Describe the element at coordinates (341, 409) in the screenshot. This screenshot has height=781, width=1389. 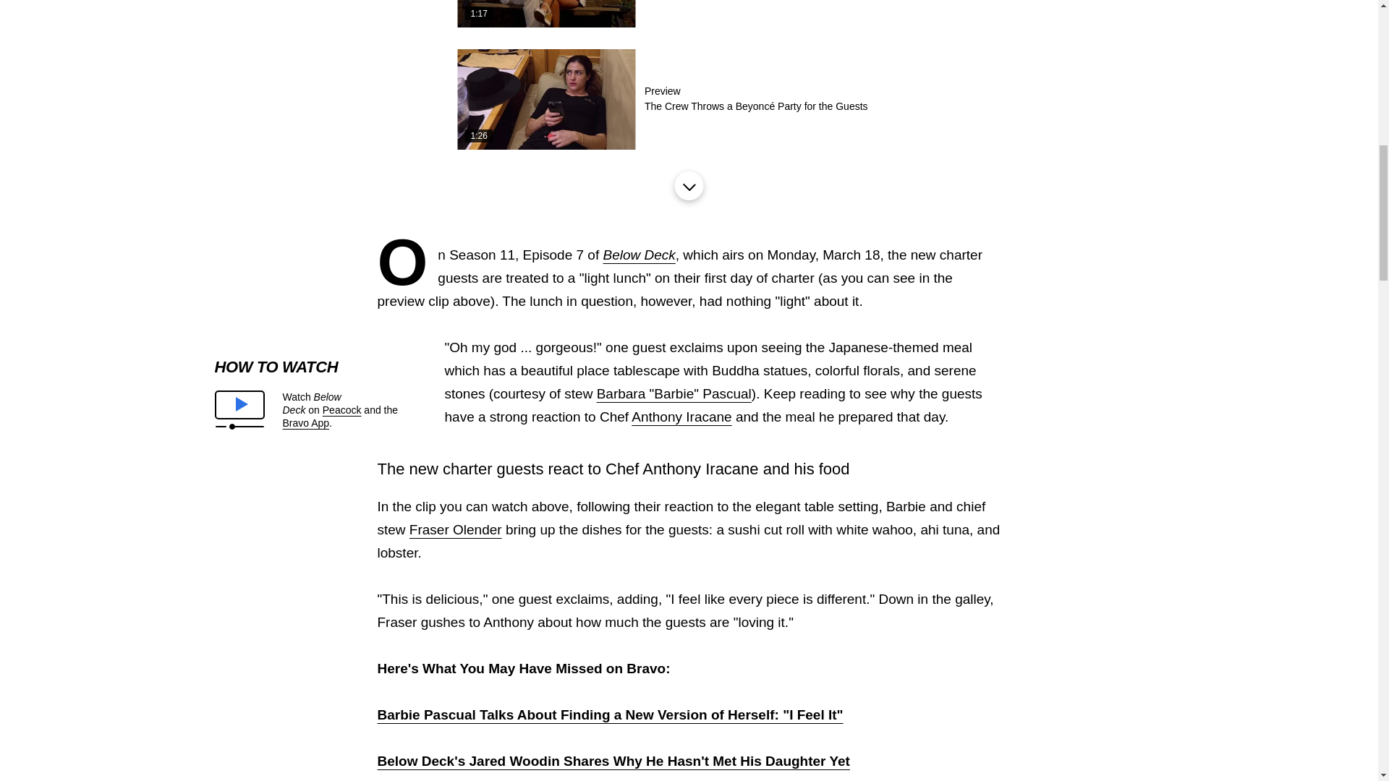
I see `Peacock` at that location.